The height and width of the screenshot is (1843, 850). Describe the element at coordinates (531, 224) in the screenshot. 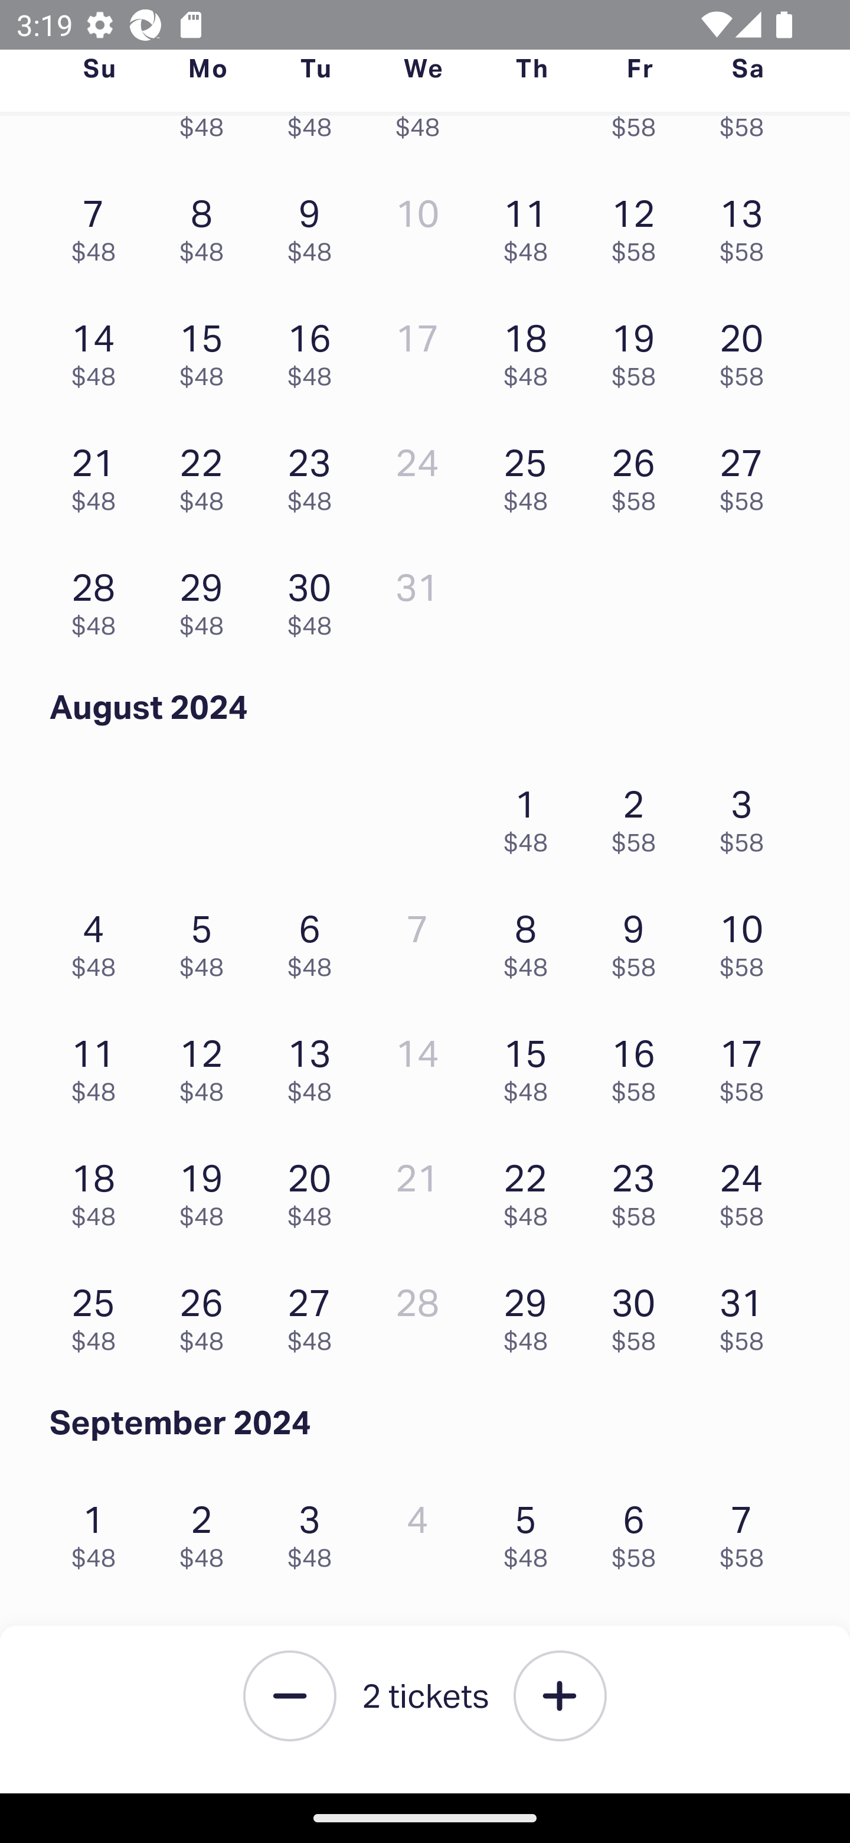

I see `11 $48` at that location.